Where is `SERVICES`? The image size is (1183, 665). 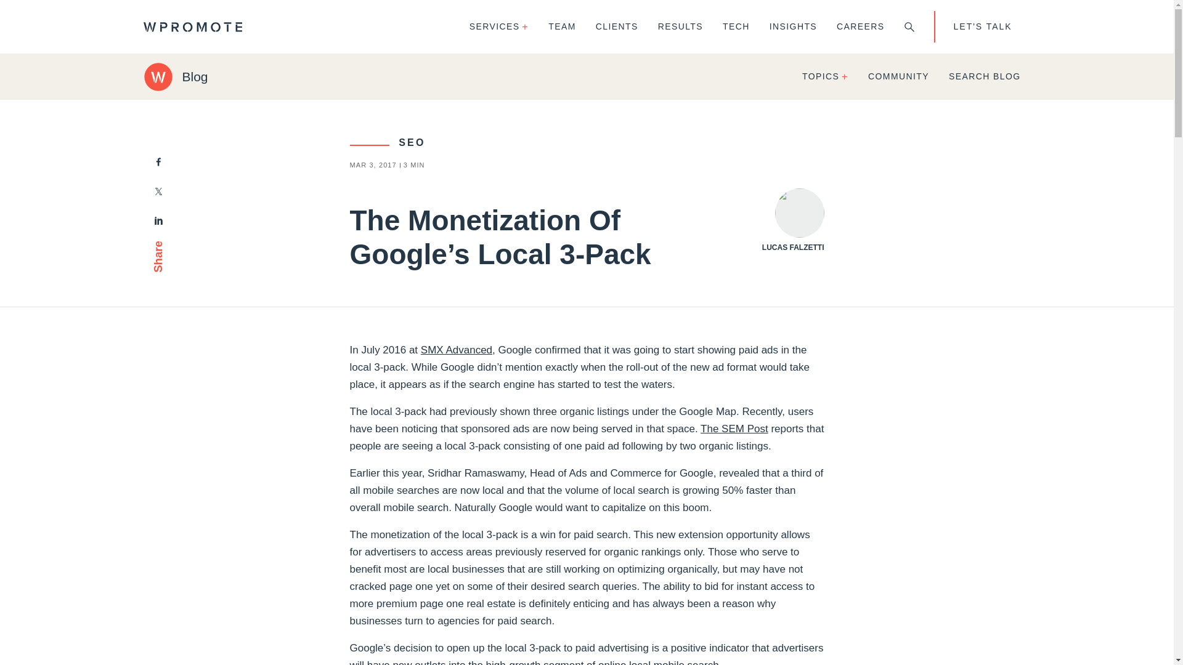 SERVICES is located at coordinates (499, 27).